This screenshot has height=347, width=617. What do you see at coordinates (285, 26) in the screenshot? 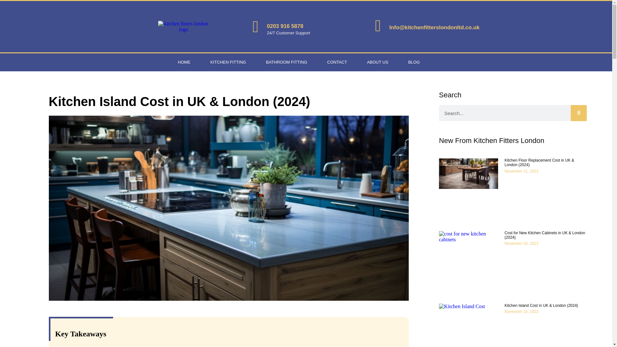
I see `0203 916 5878` at bounding box center [285, 26].